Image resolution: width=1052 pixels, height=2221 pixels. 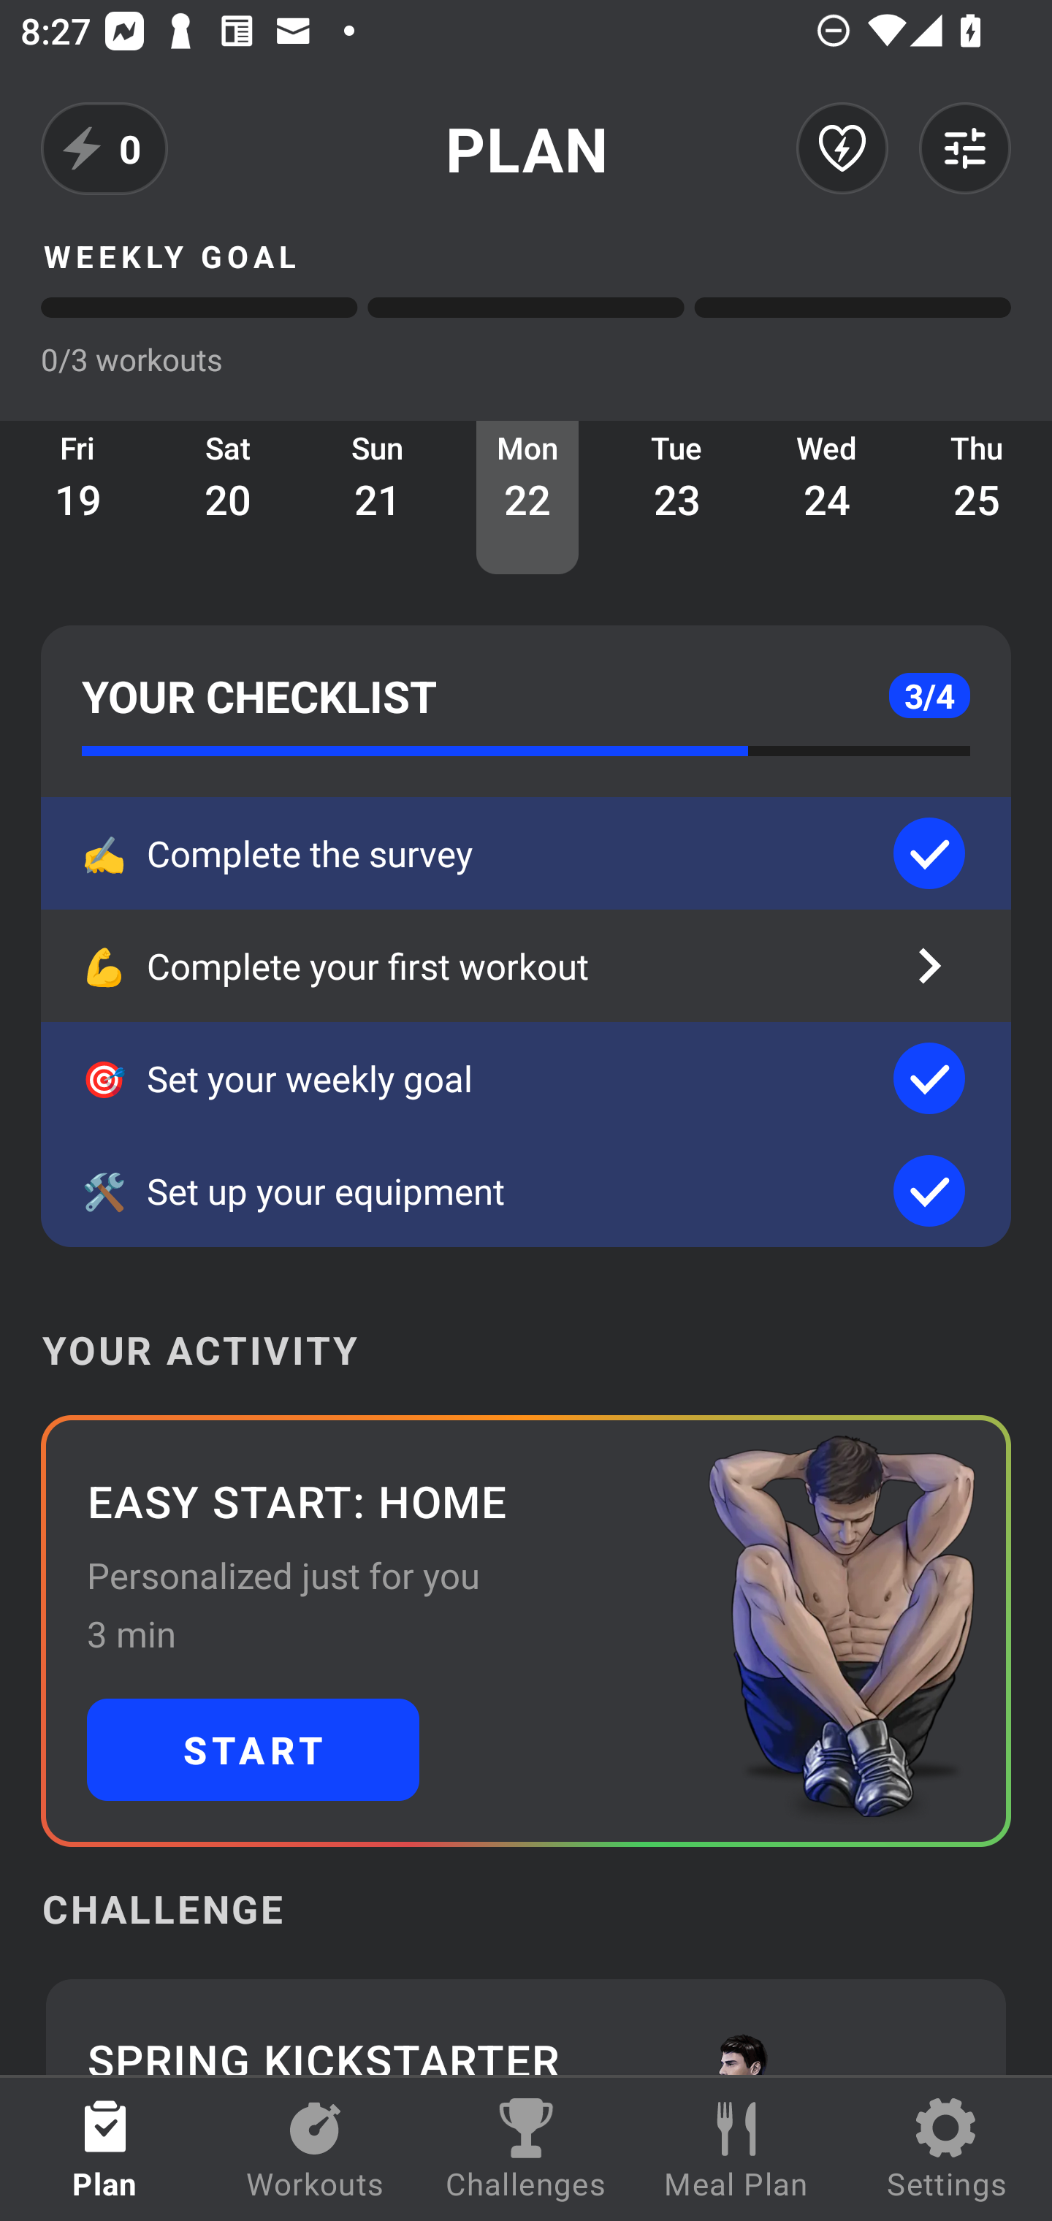 What do you see at coordinates (527, 497) in the screenshot?
I see `Mon 22` at bounding box center [527, 497].